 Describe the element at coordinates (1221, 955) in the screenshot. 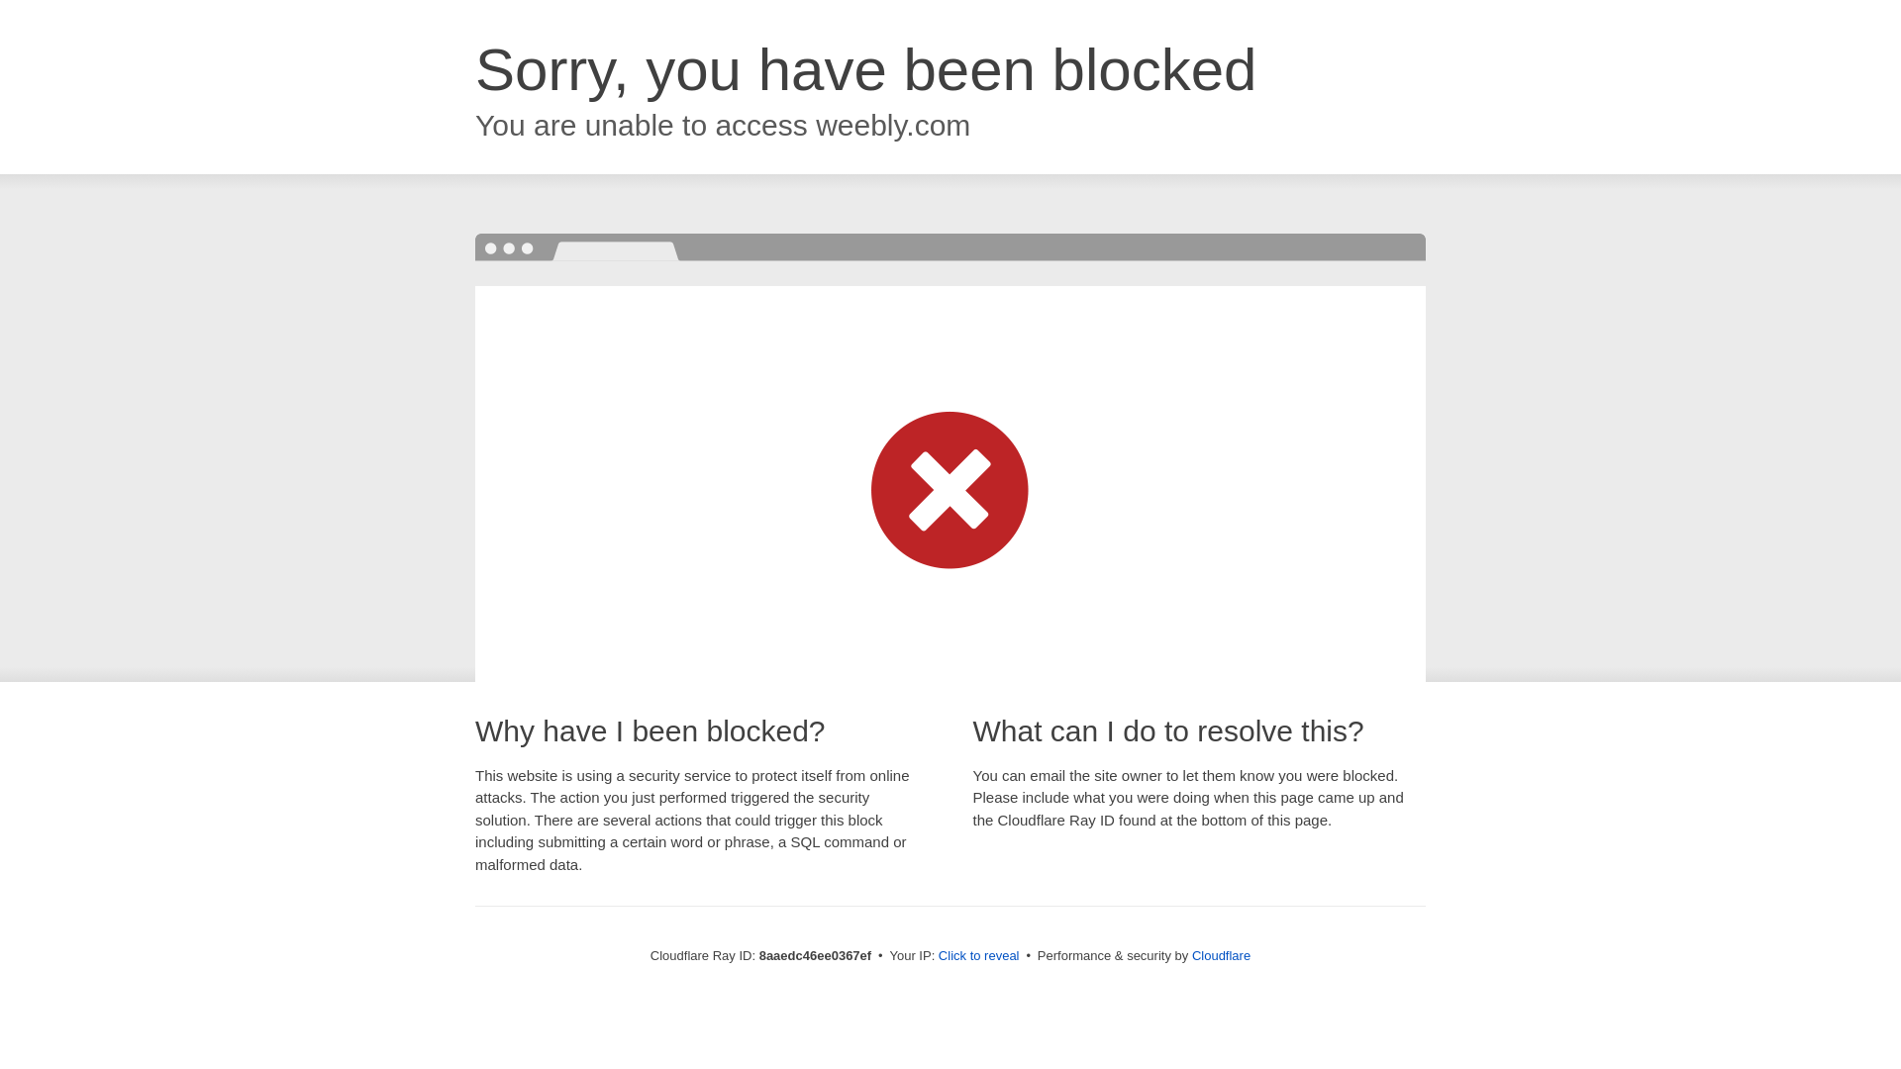

I see `Cloudflare` at that location.